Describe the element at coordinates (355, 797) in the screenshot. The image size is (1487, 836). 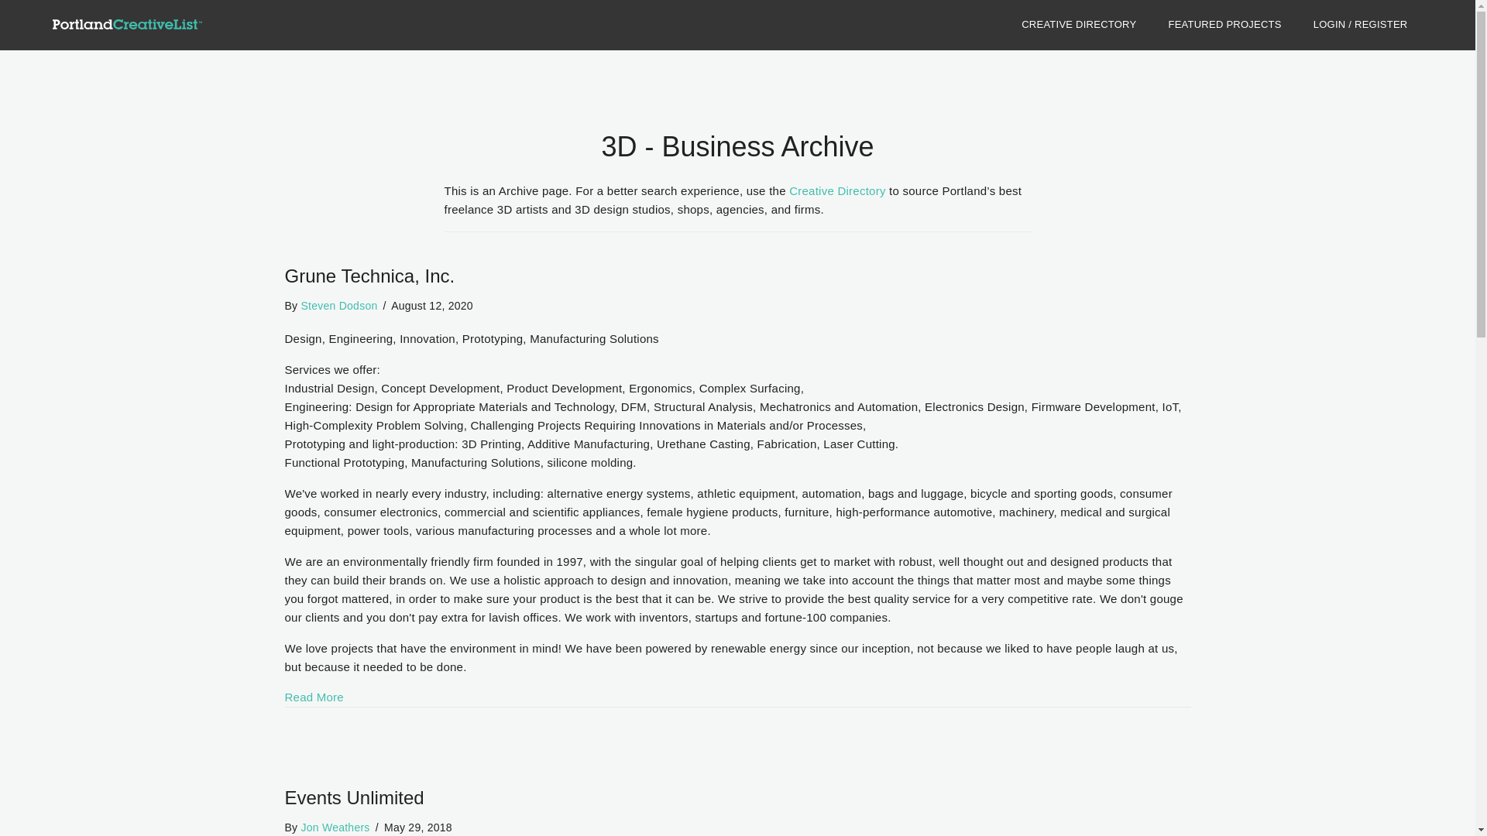
I see `Events Unlimited` at that location.